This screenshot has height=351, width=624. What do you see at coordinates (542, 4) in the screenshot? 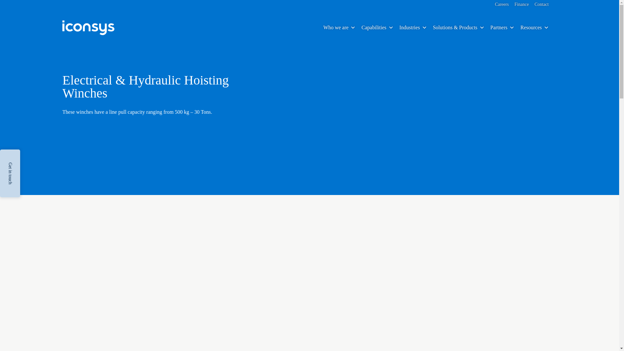
I see `Contact` at bounding box center [542, 4].